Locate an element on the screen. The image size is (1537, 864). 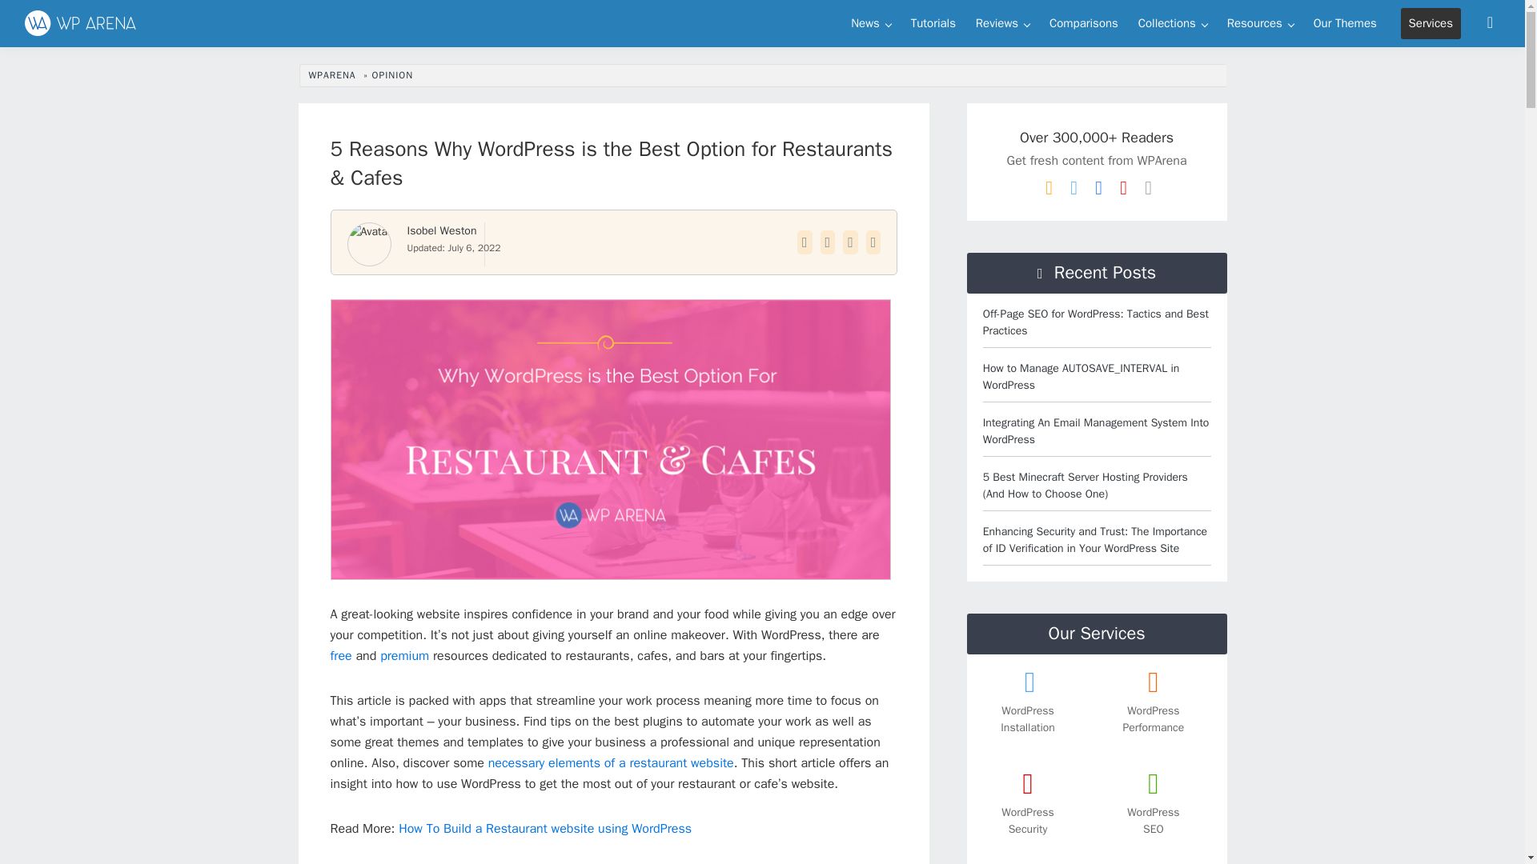
OPINION is located at coordinates (395, 75).